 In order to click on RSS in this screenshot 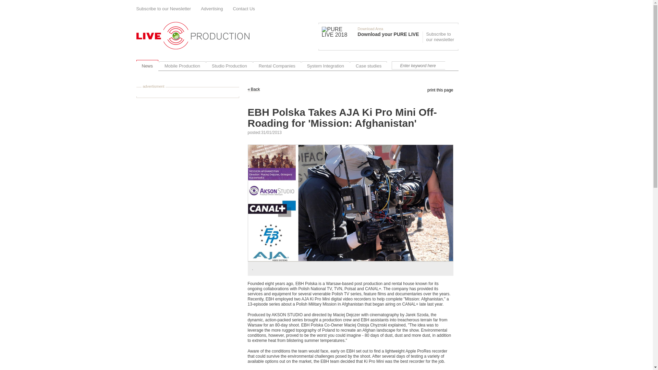, I will do `click(456, 8)`.